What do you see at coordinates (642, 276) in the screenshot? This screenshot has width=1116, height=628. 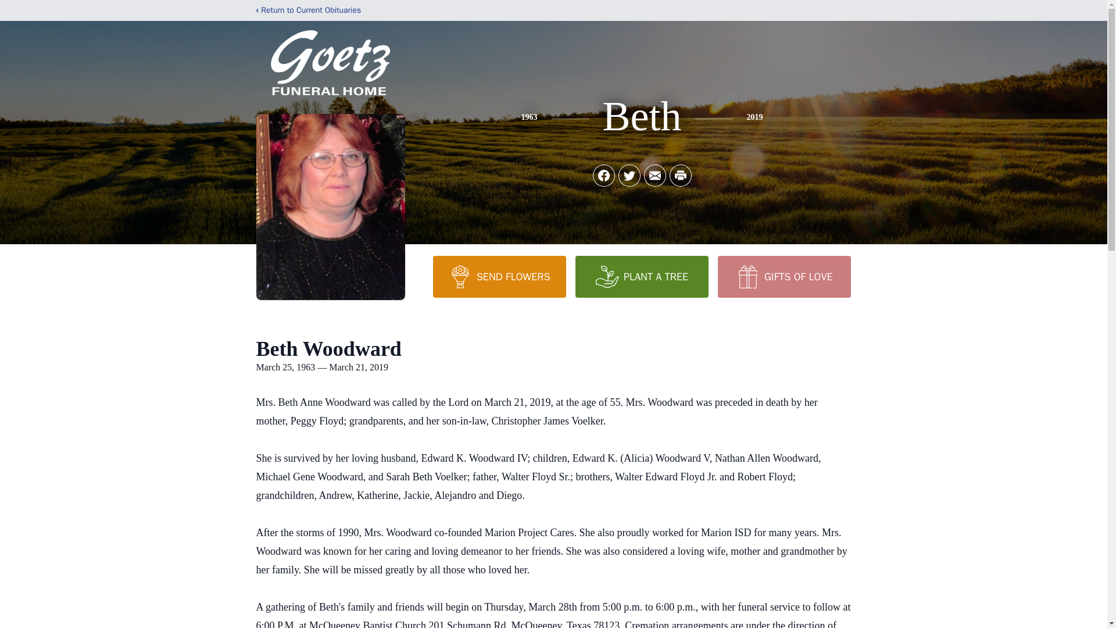 I see `PLANT A TREE` at bounding box center [642, 276].